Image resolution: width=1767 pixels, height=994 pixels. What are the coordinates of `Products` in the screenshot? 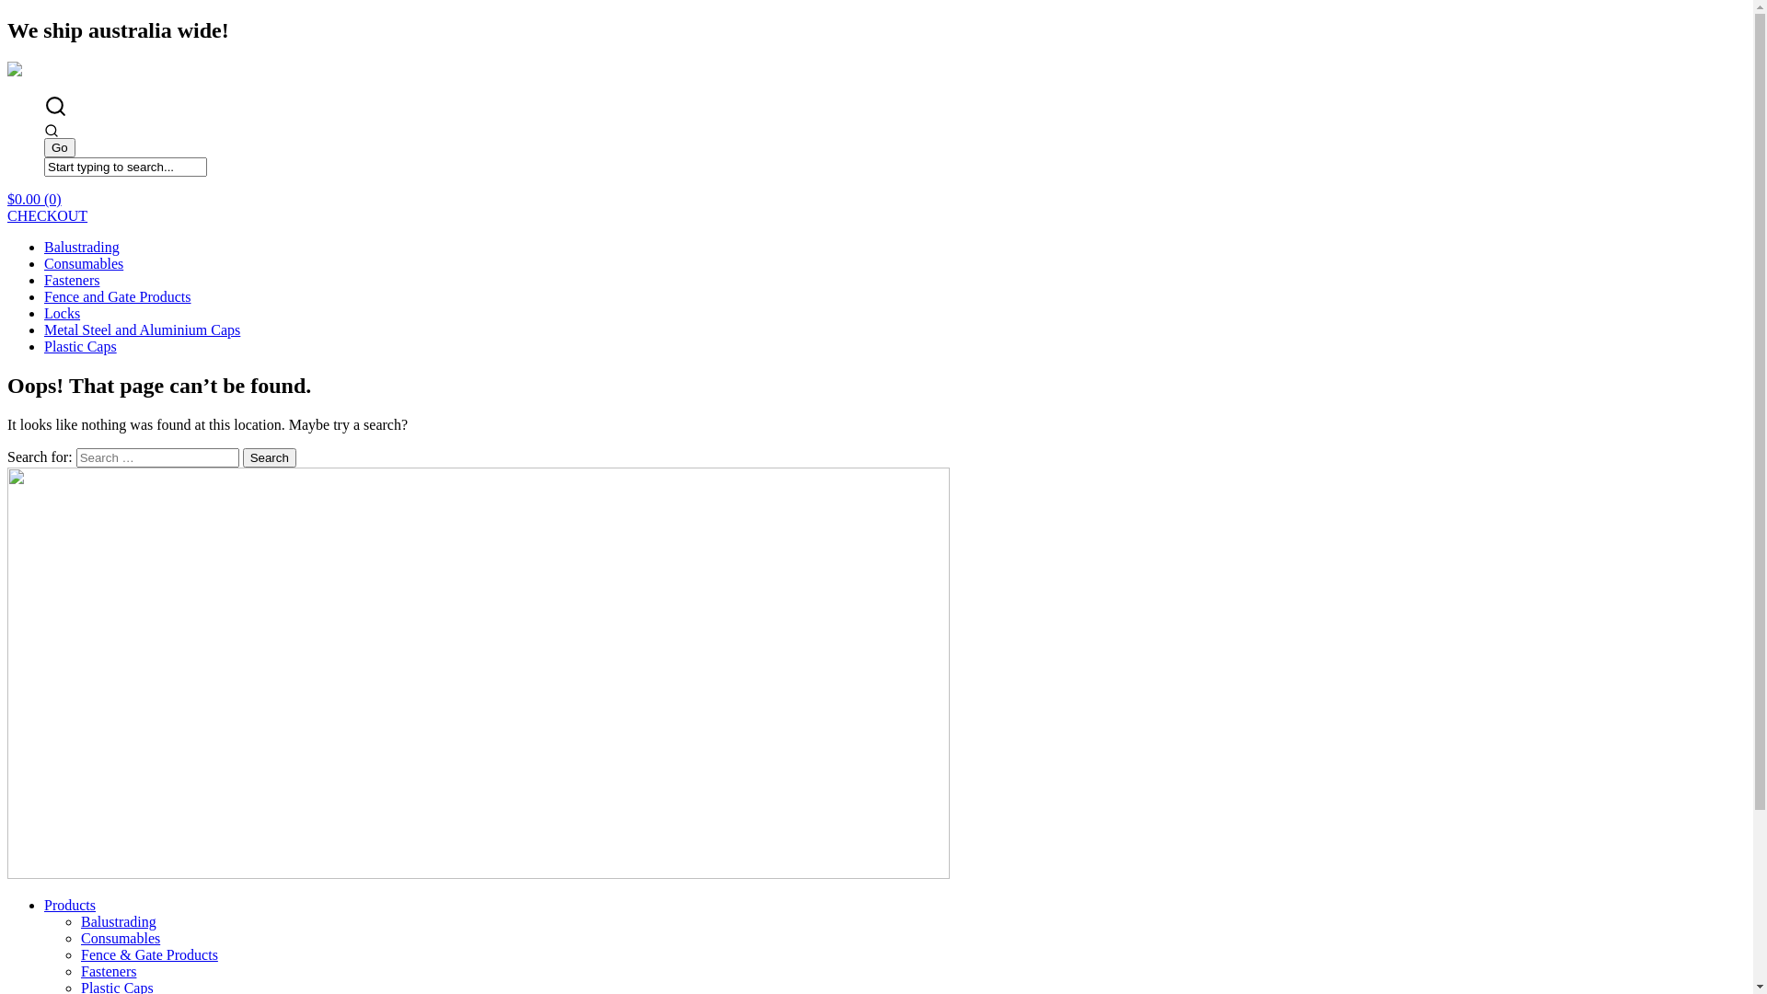 It's located at (70, 906).